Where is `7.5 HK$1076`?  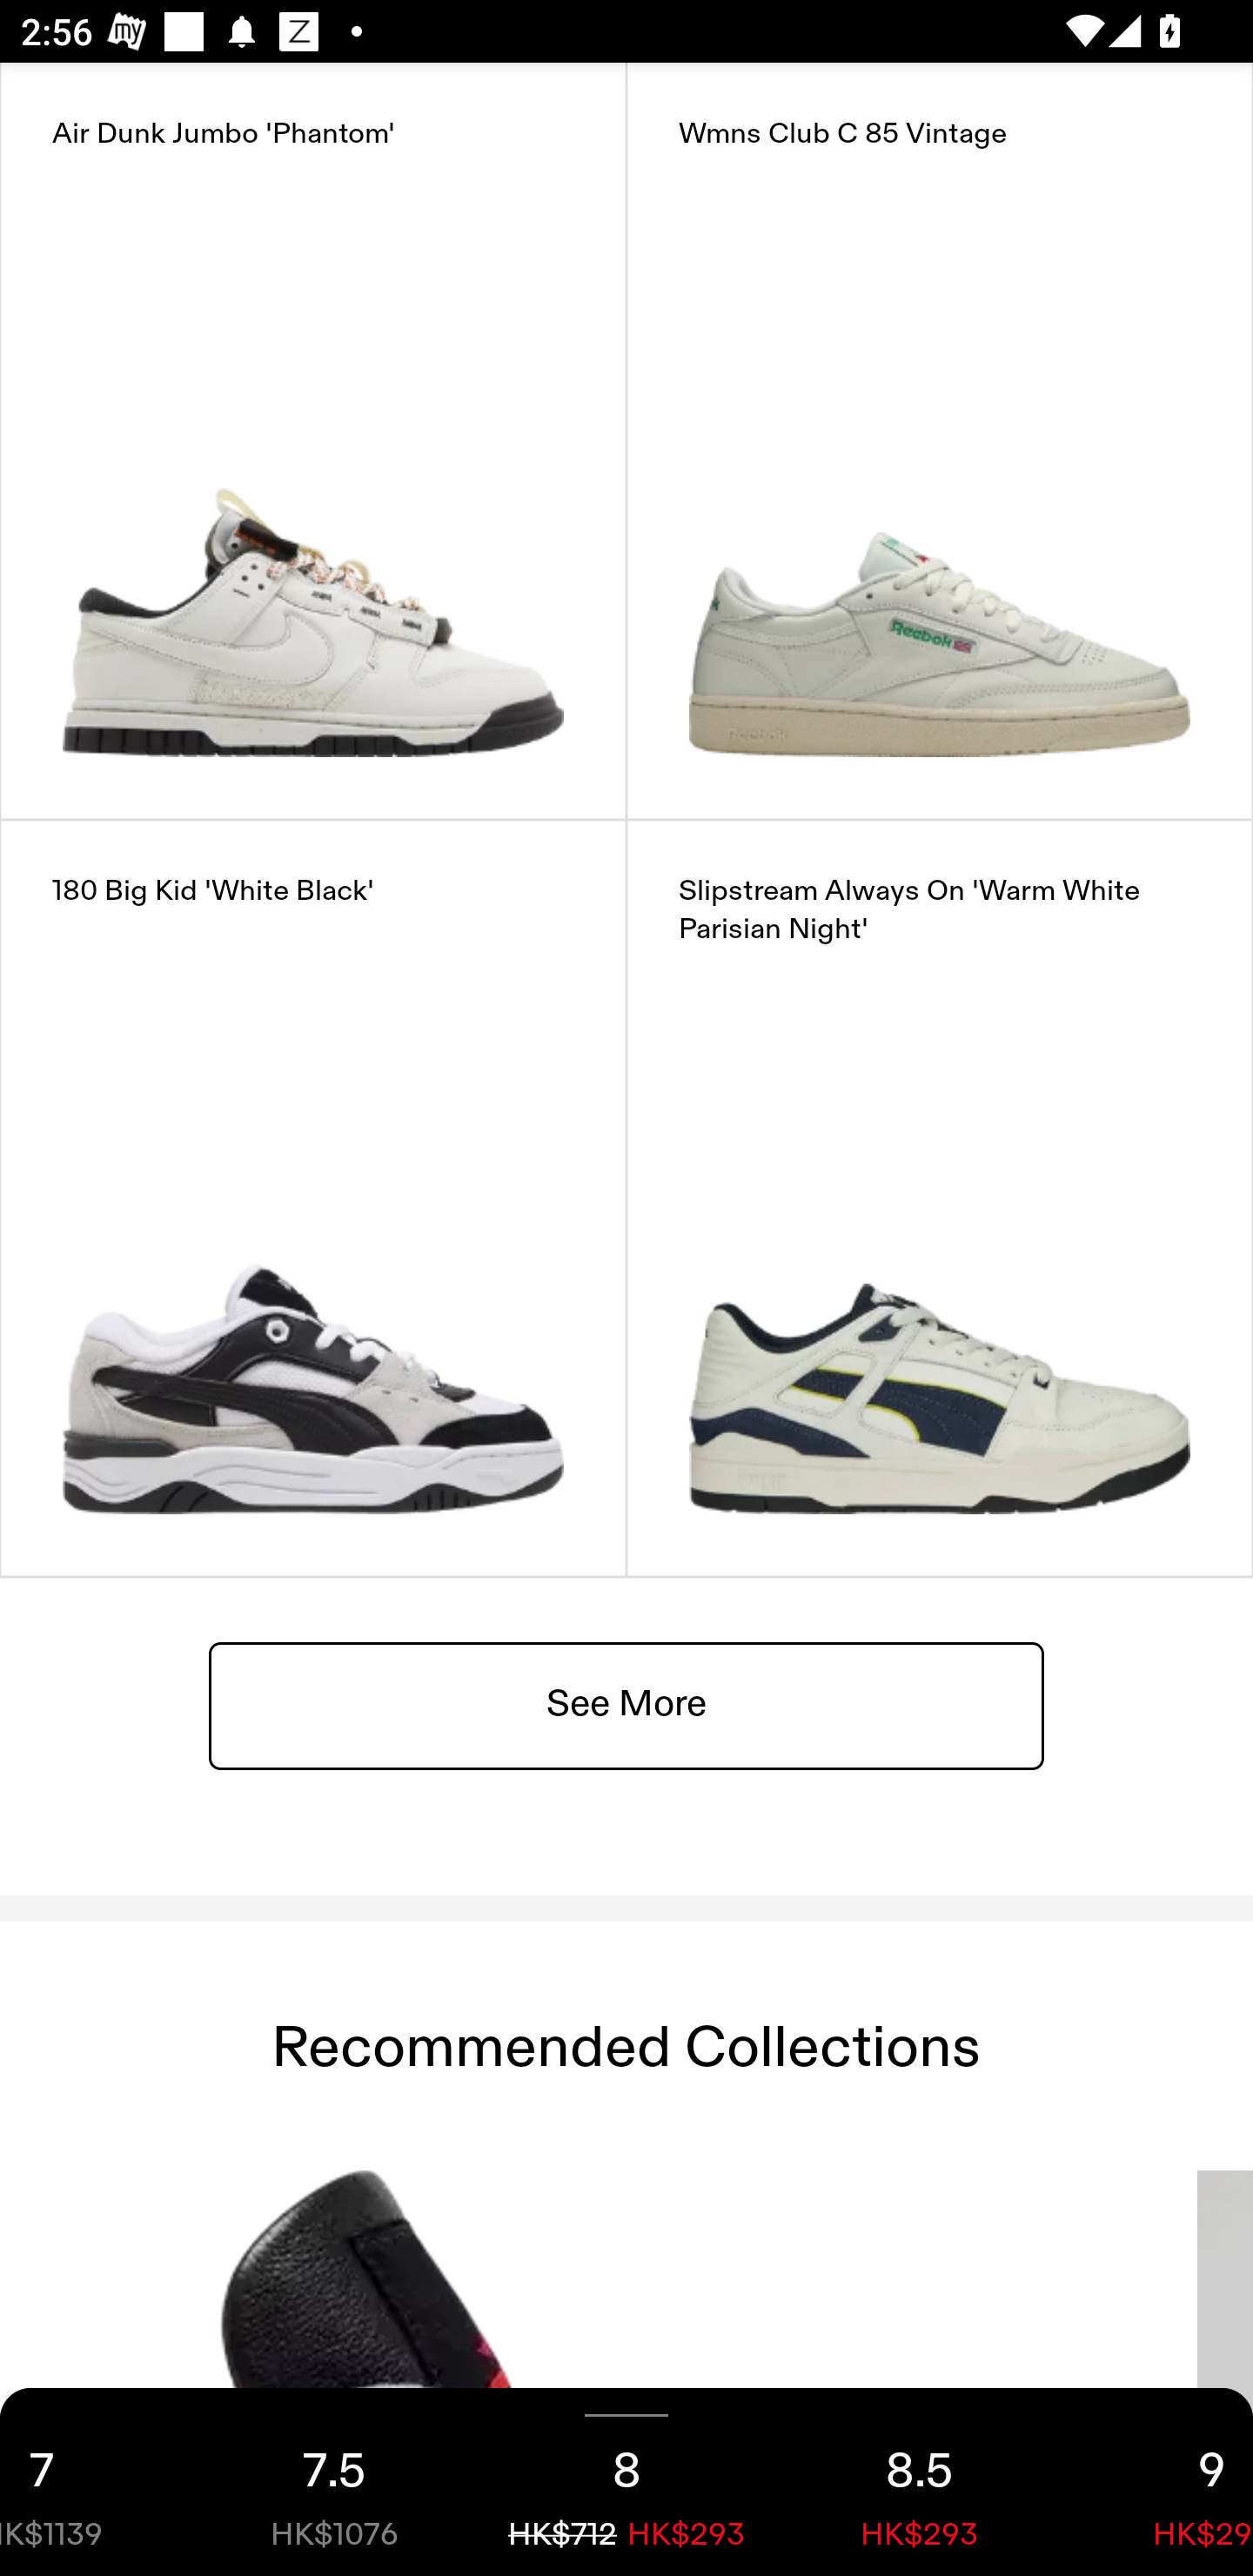
7.5 HK$1076 is located at coordinates (334, 2482).